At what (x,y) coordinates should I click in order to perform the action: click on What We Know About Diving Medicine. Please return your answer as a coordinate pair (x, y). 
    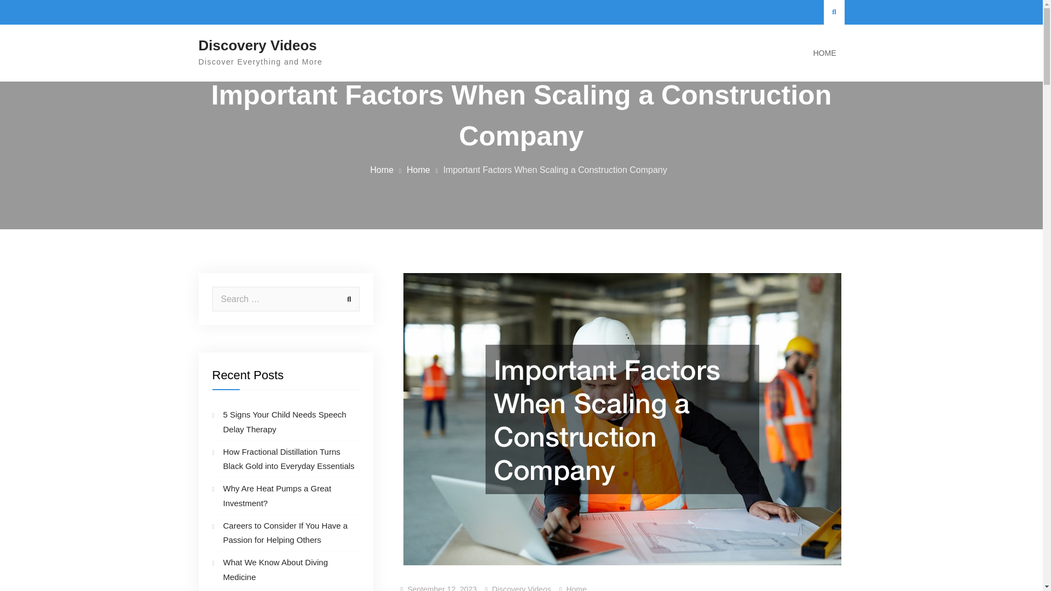
    Looking at the image, I should click on (275, 569).